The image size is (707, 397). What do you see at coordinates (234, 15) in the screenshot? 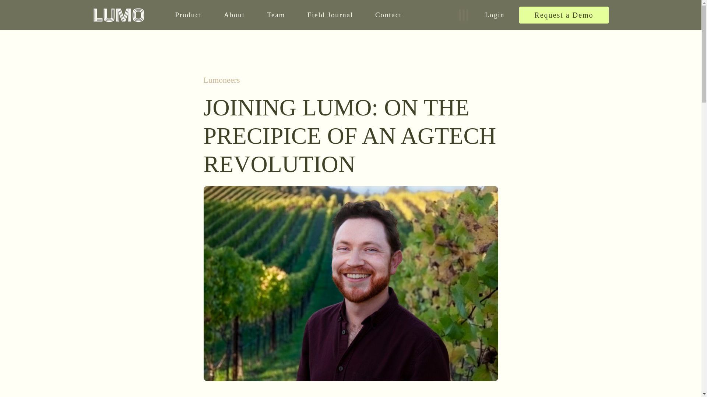
I see `About` at bounding box center [234, 15].